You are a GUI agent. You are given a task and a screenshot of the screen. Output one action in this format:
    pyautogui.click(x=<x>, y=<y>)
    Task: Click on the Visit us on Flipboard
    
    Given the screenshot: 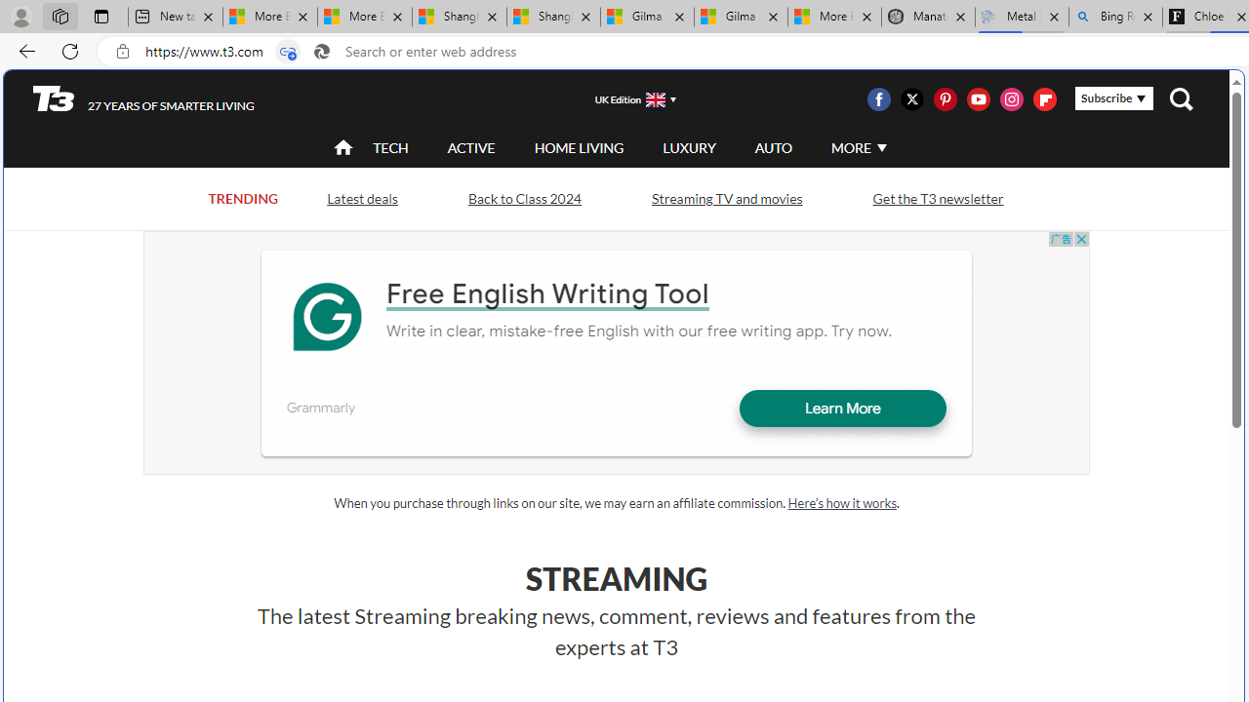 What is the action you would take?
    pyautogui.click(x=1044, y=99)
    